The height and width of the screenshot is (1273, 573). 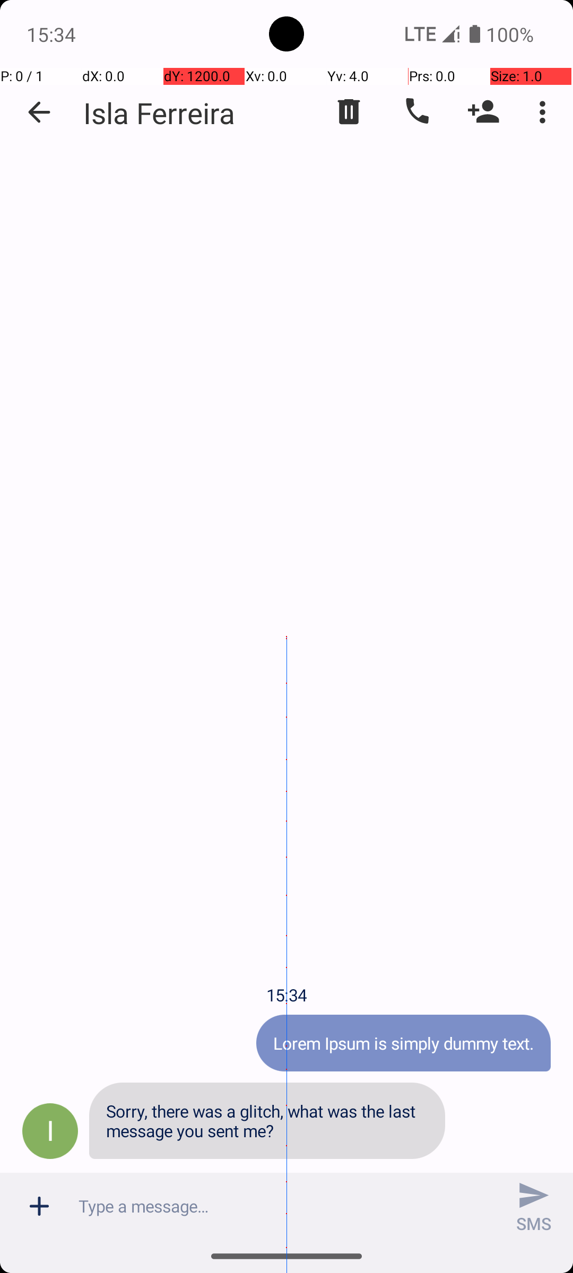 I want to click on Isla Ferreira, so click(x=159, y=112).